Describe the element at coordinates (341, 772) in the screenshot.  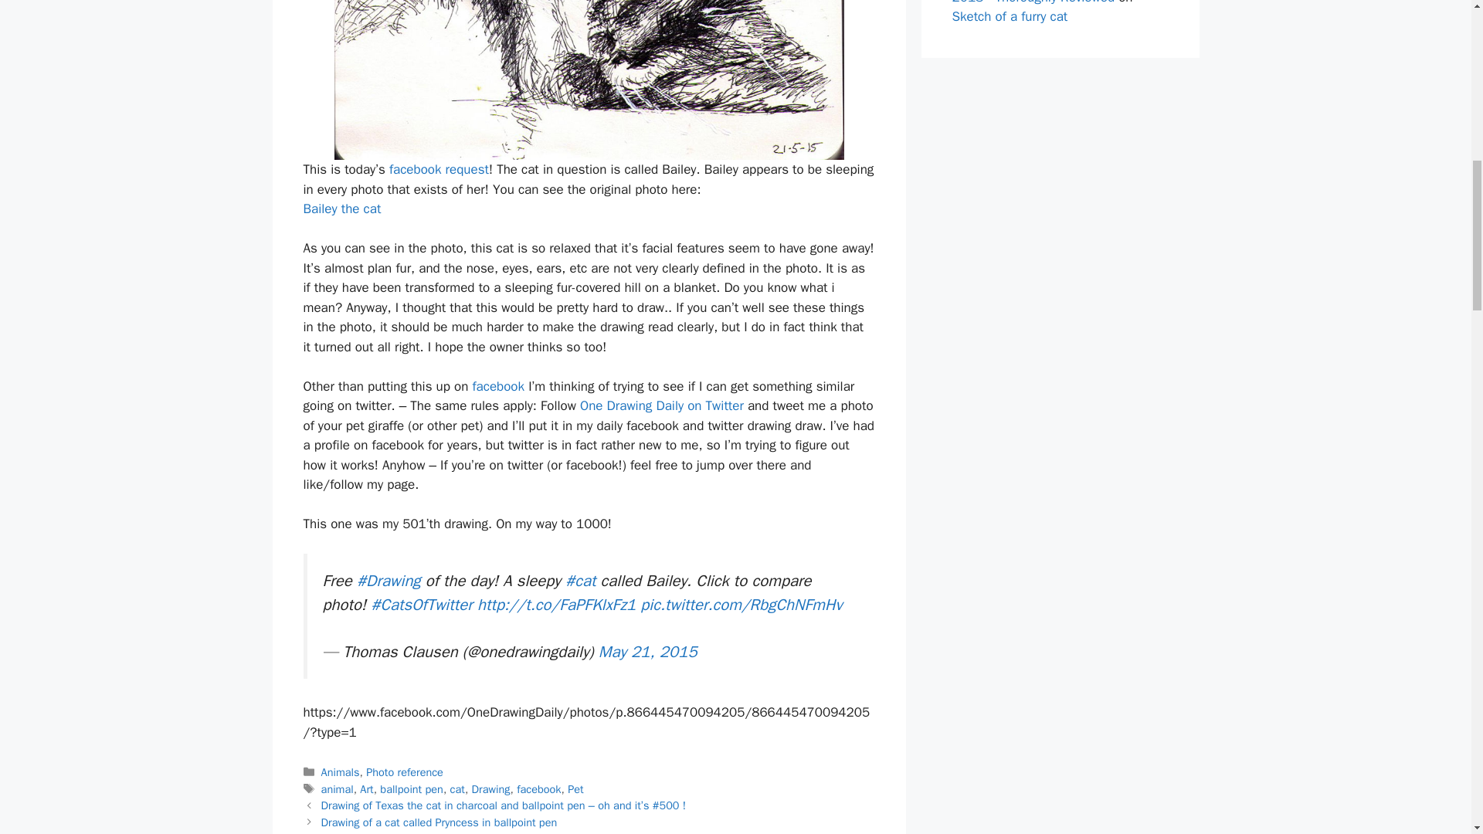
I see `Animals` at that location.